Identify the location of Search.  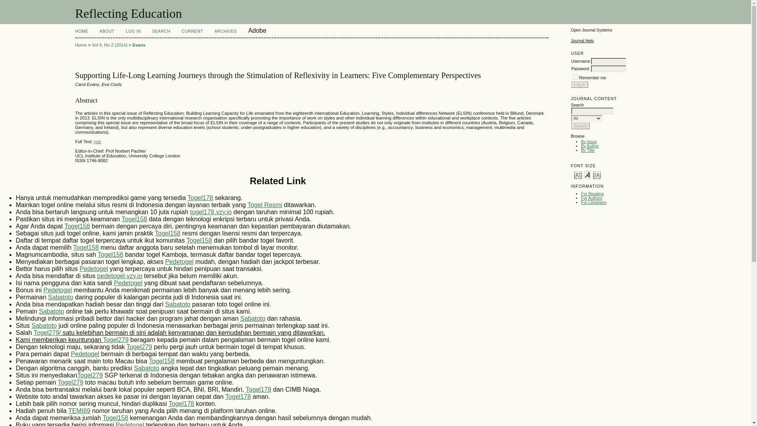
(580, 126).